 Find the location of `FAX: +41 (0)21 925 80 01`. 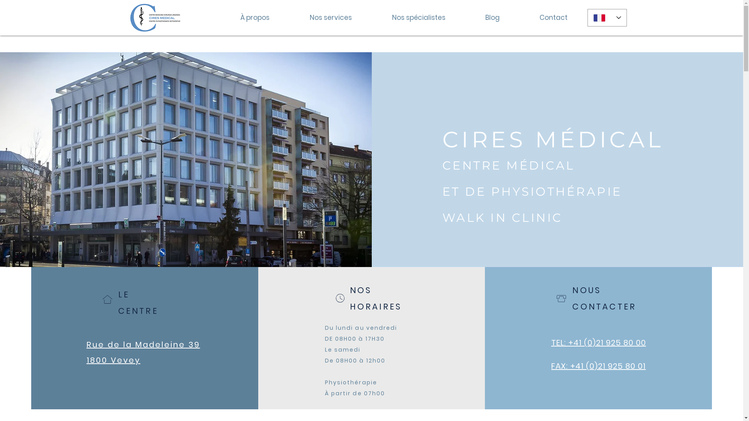

FAX: +41 (0)21 925 80 01 is located at coordinates (598, 366).